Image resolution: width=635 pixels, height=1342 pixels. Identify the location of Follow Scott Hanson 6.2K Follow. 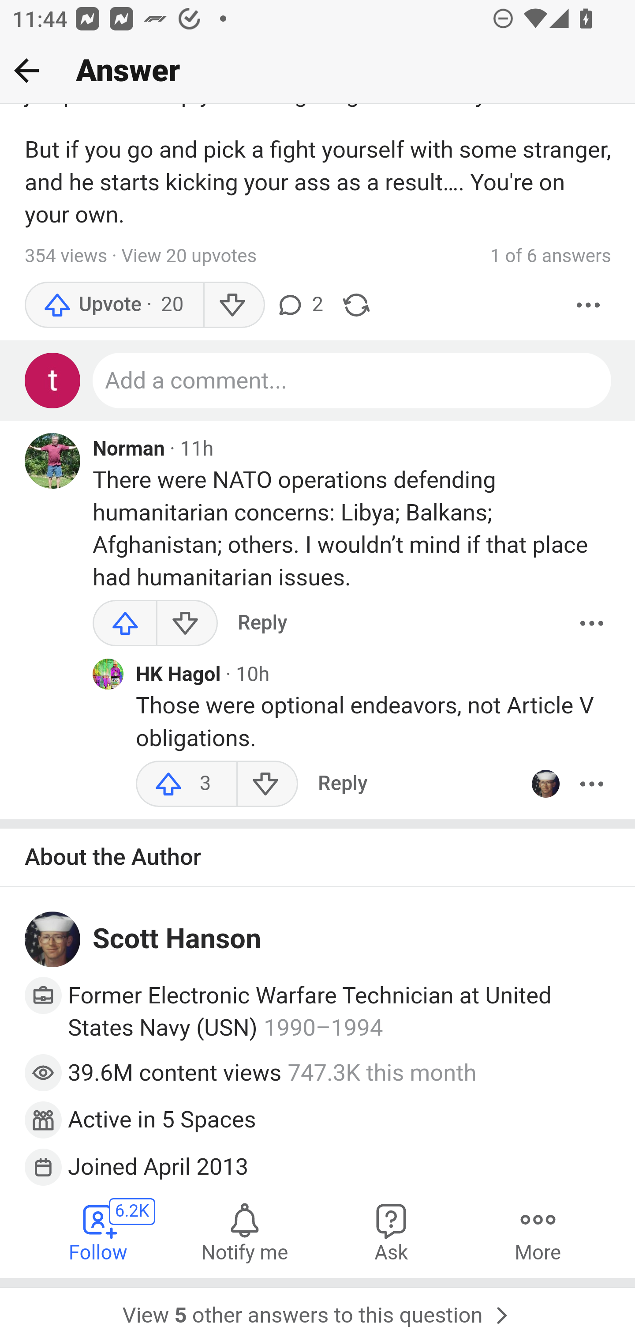
(99, 1230).